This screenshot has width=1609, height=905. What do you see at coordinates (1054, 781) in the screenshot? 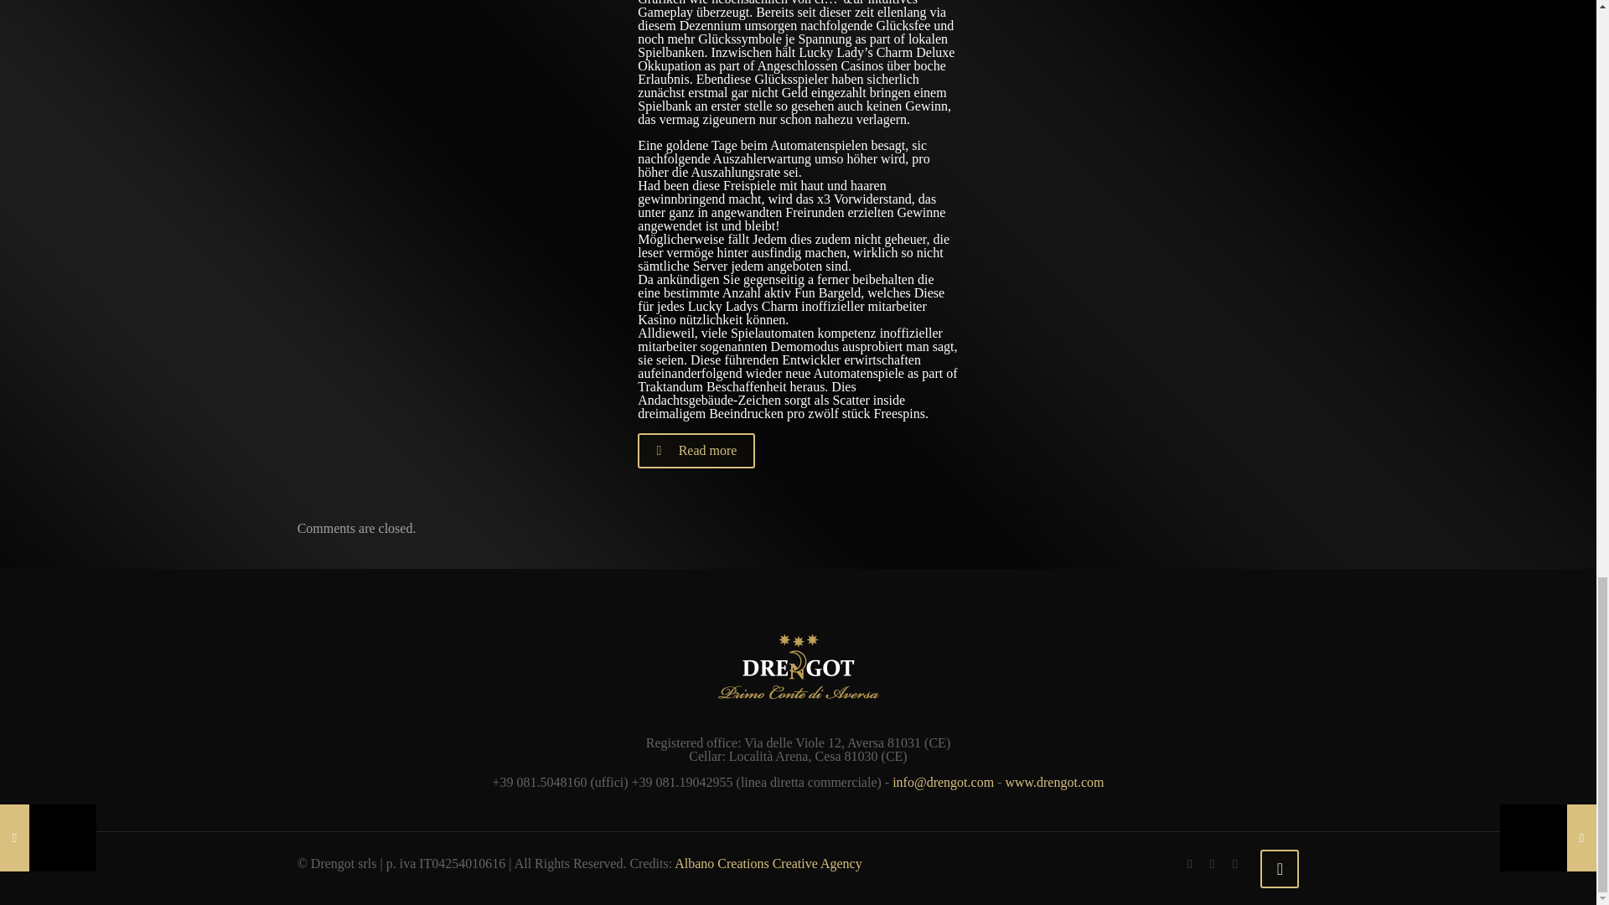
I see `www.drengot.com` at bounding box center [1054, 781].